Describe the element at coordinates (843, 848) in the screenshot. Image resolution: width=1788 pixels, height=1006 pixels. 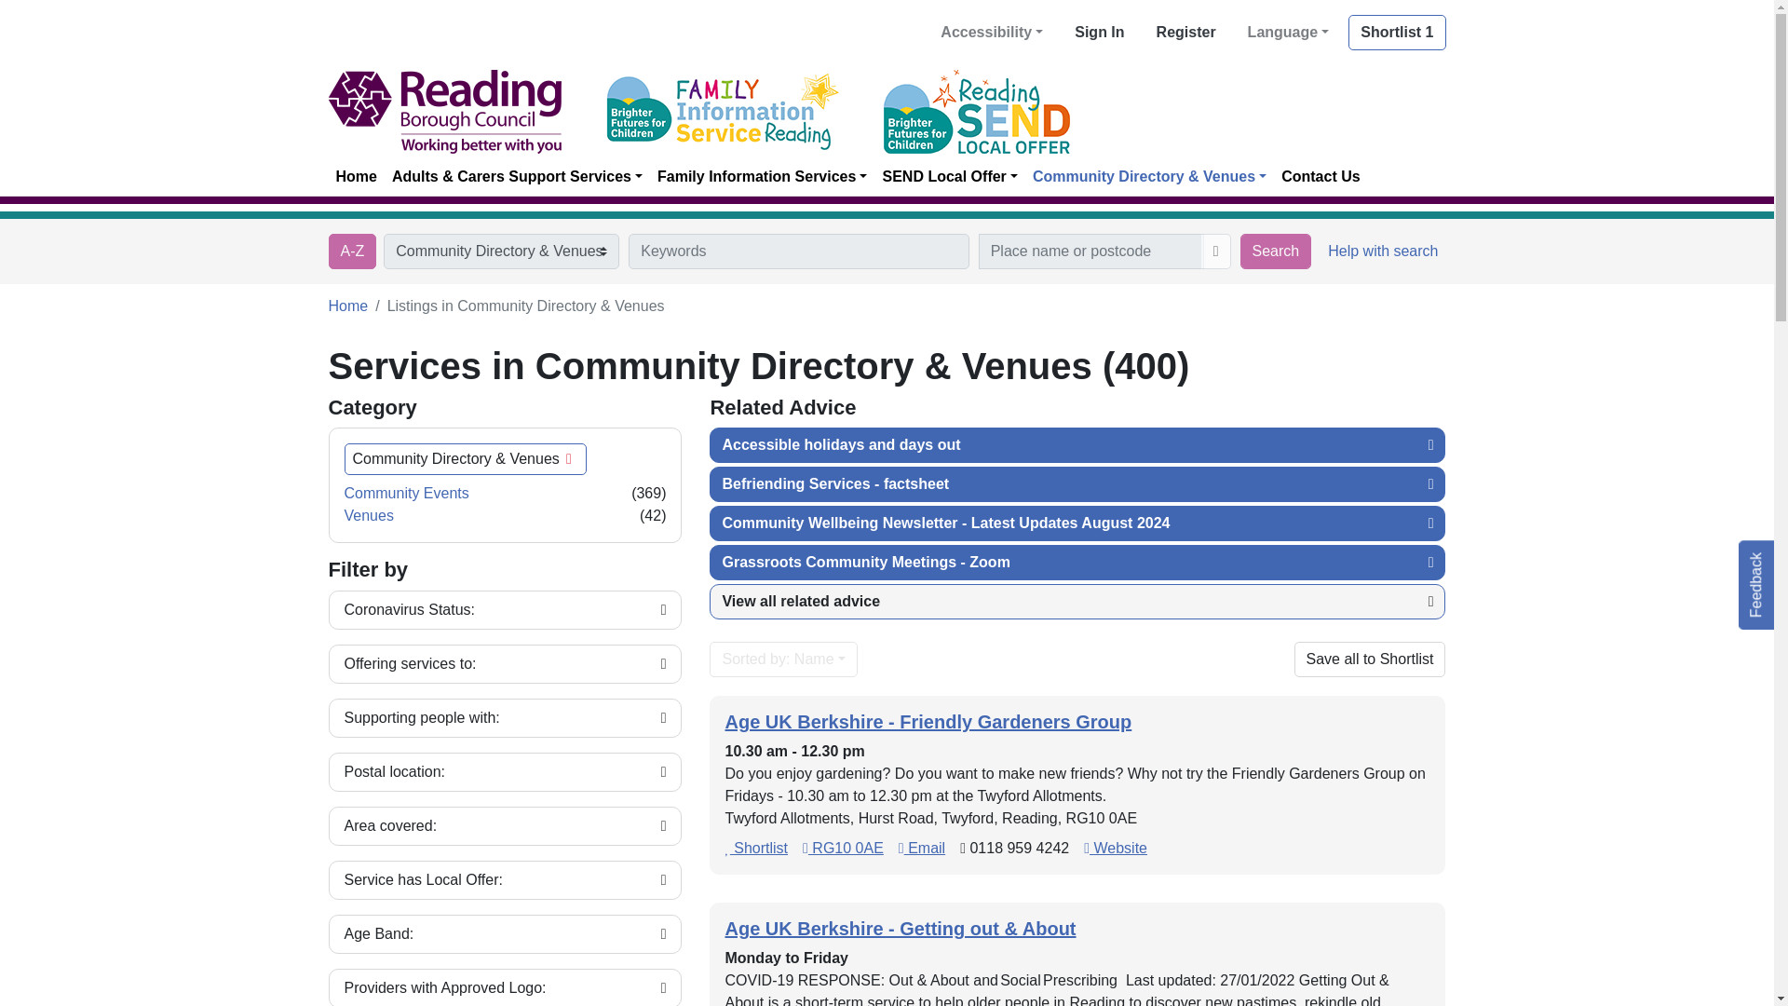
I see `RG10 0AE on Google maps` at that location.